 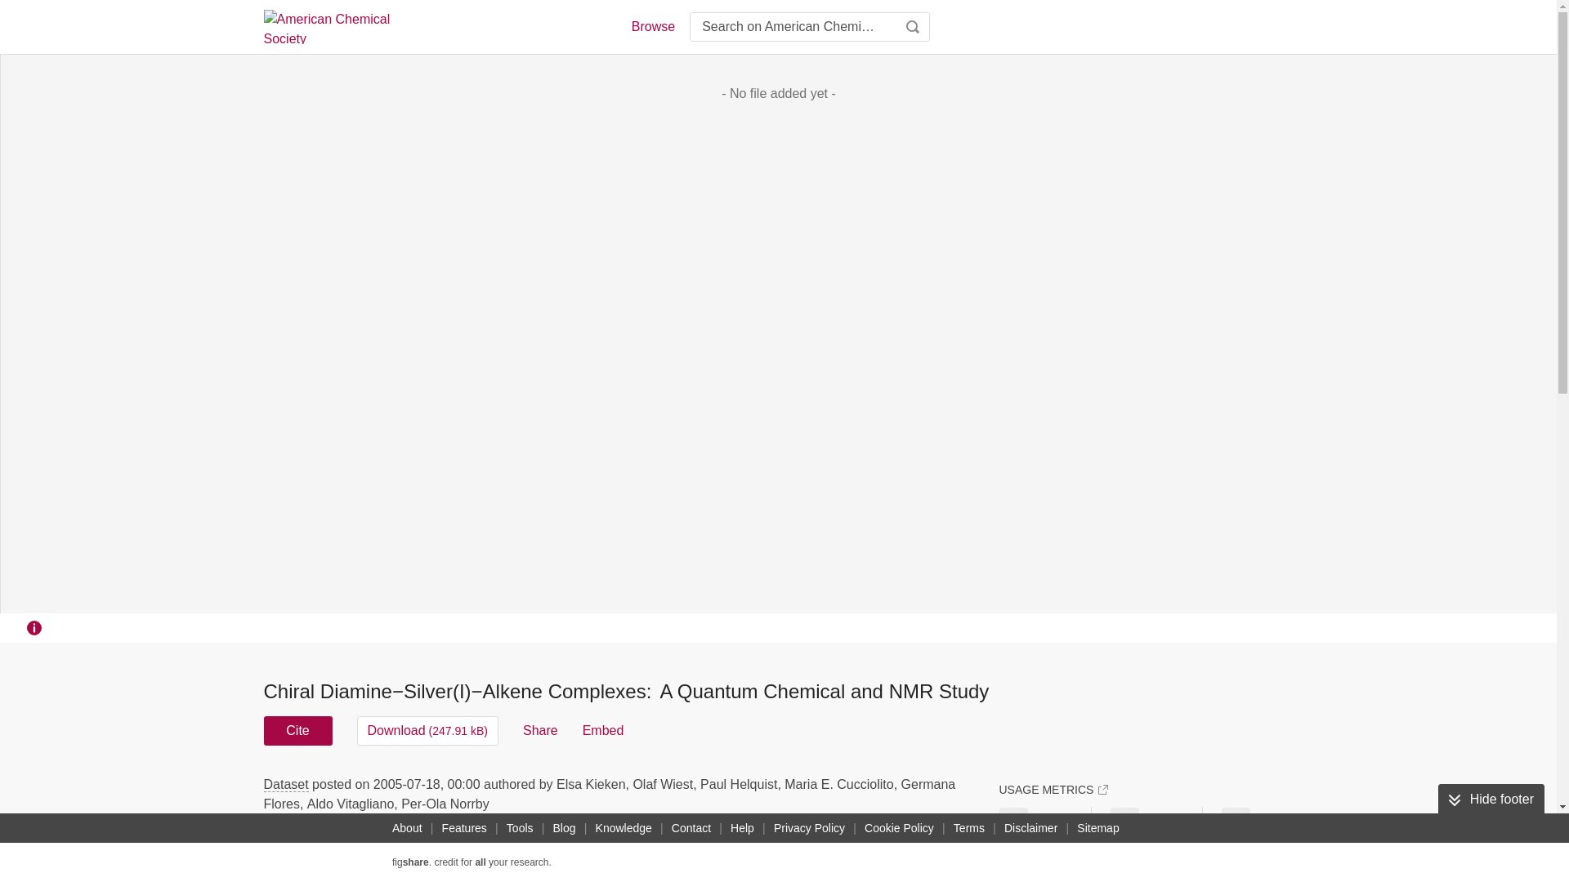 I want to click on USAGE METRICS, so click(x=1053, y=789).